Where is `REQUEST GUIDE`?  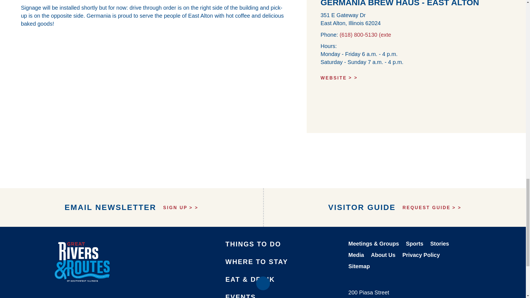 REQUEST GUIDE is located at coordinates (432, 207).